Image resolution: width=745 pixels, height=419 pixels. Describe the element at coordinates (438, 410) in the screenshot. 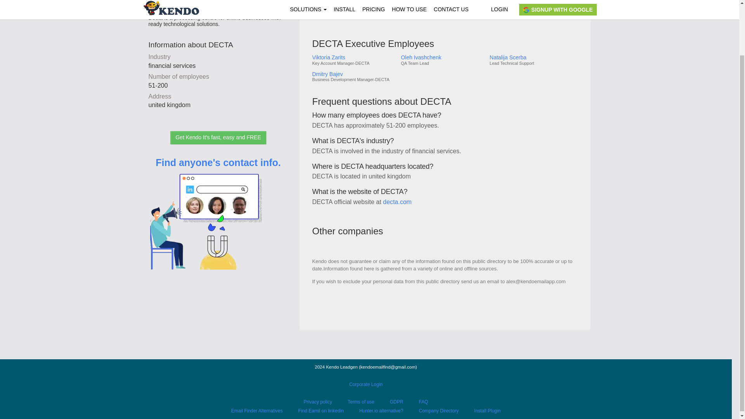

I see `Company Directory` at that location.